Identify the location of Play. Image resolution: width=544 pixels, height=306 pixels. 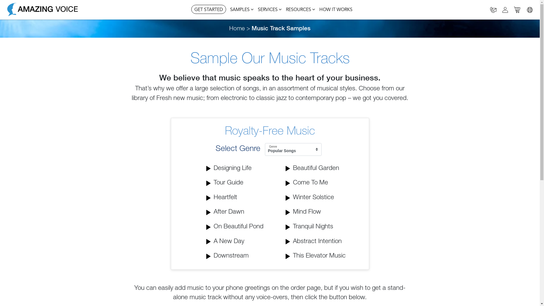
(288, 242).